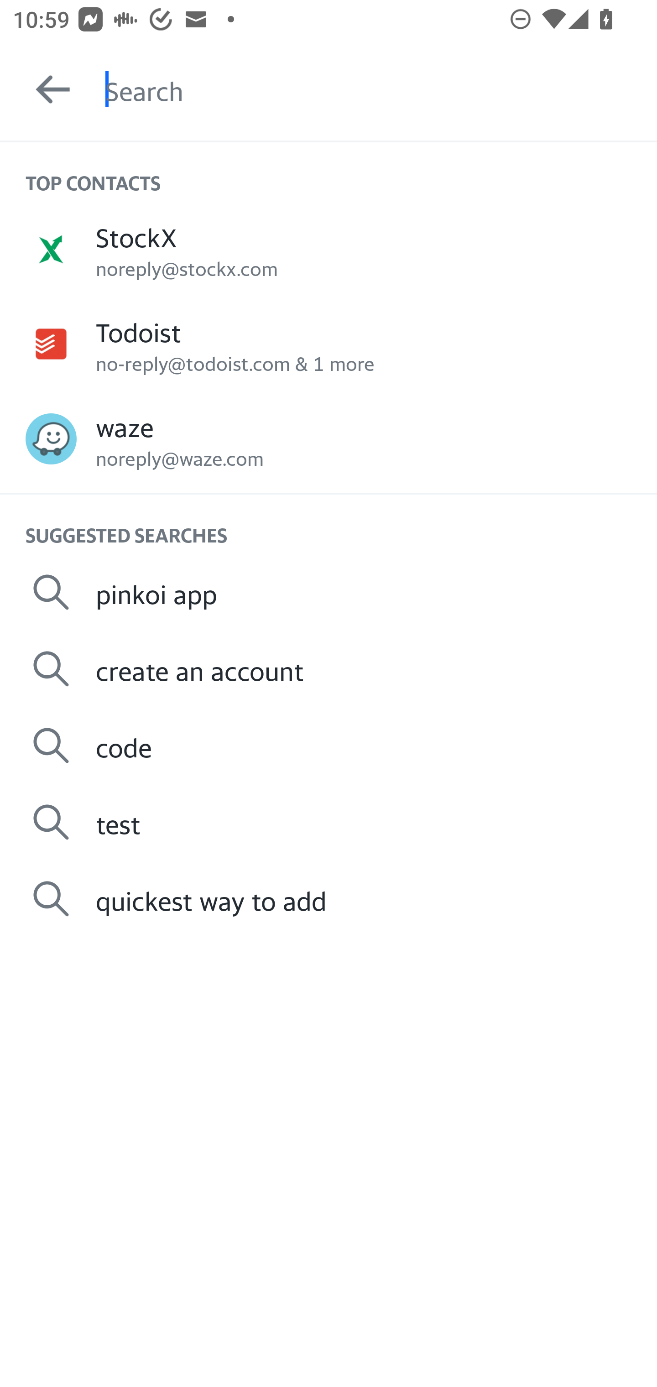  What do you see at coordinates (328, 669) in the screenshot?
I see `Suggested searches create an account` at bounding box center [328, 669].